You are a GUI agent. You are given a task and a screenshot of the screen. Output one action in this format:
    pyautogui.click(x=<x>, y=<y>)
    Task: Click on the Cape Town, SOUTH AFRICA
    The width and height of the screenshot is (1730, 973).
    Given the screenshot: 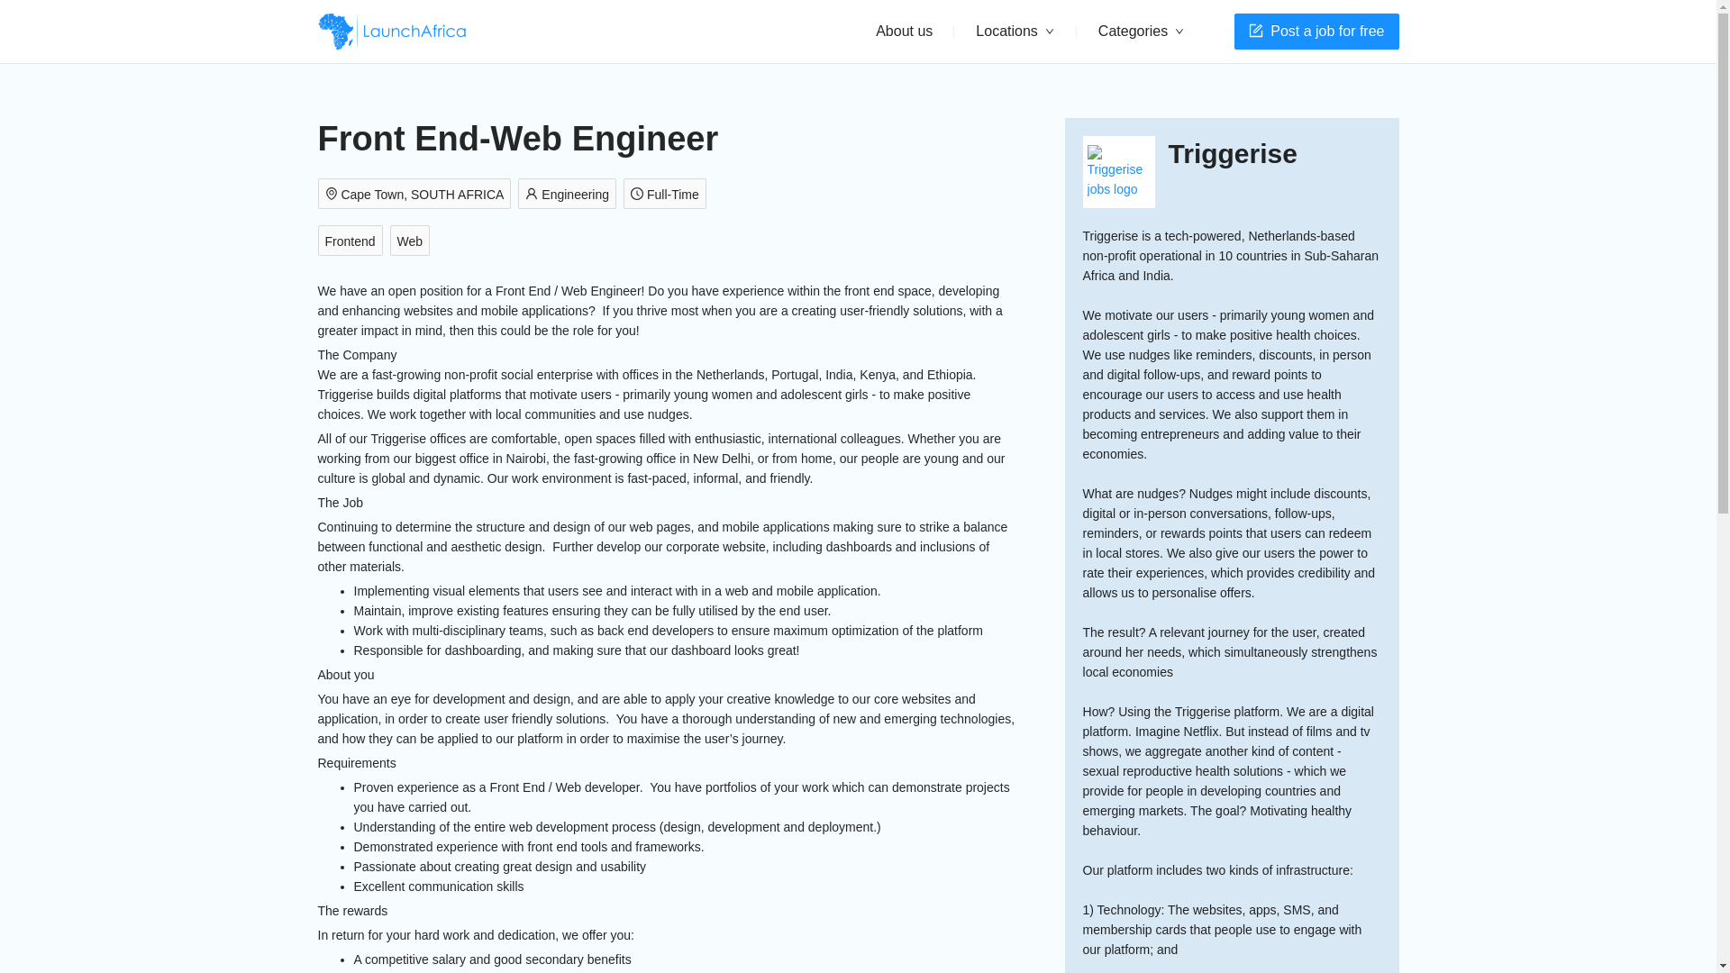 What is the action you would take?
    pyautogui.click(x=416, y=195)
    